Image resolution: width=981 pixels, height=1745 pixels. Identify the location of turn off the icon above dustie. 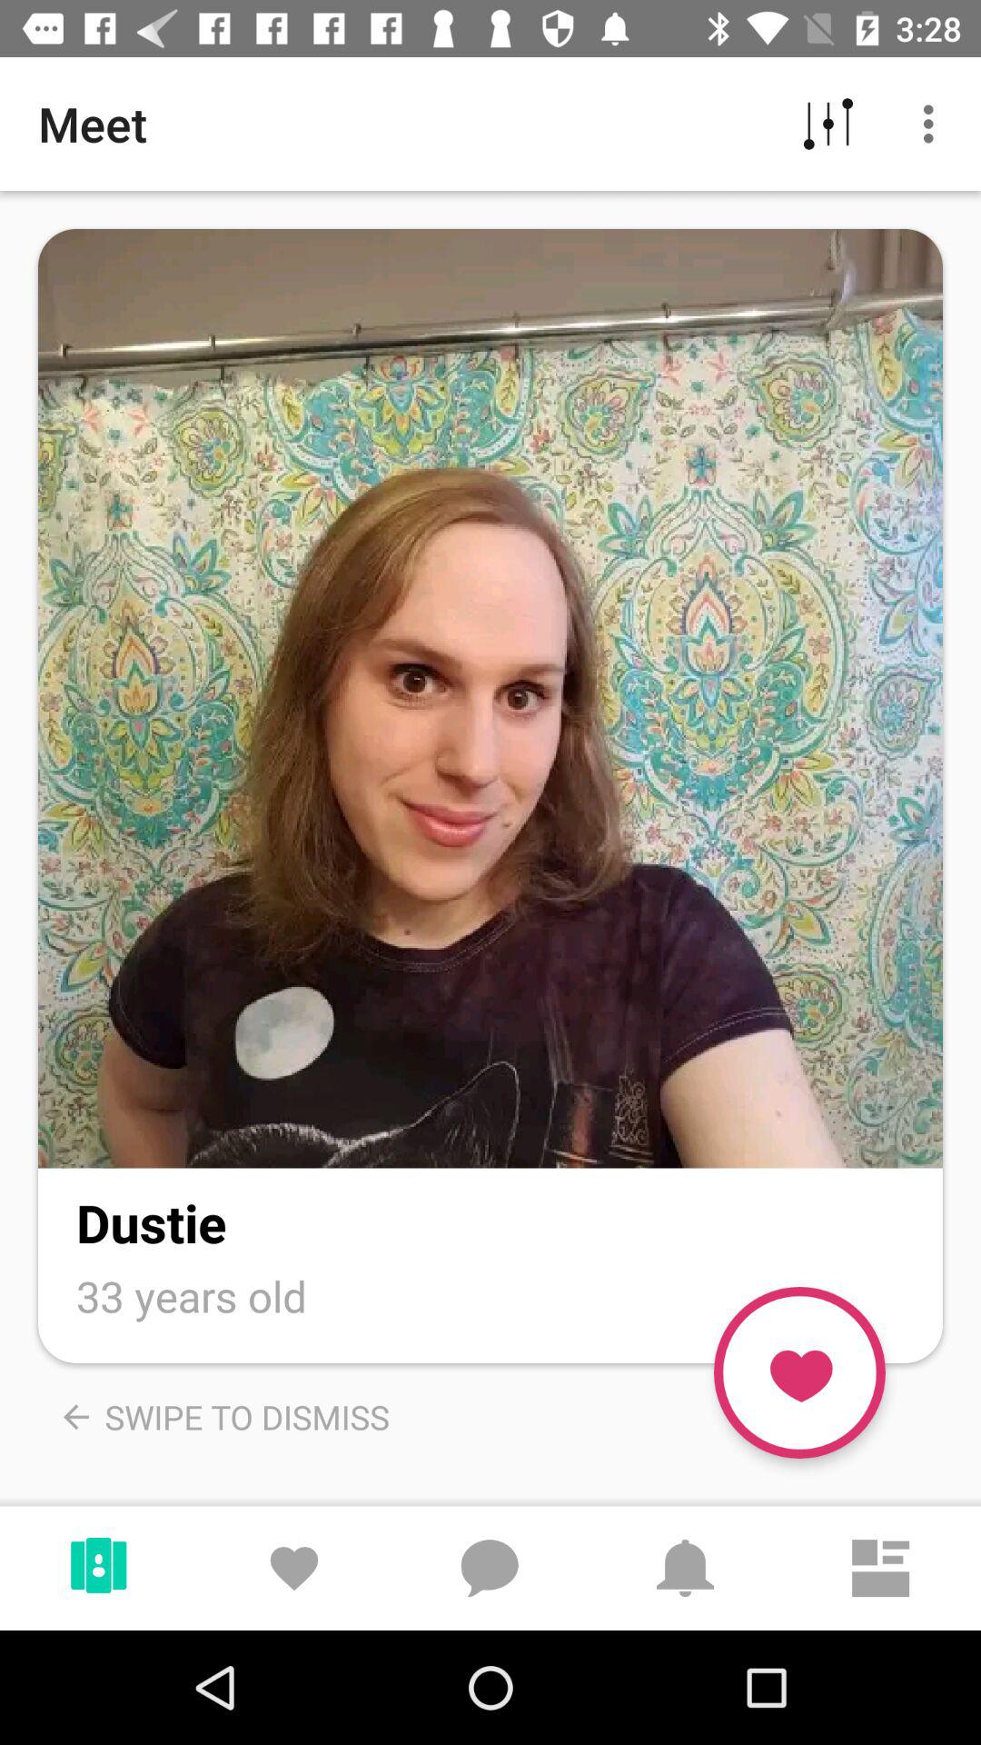
(490, 698).